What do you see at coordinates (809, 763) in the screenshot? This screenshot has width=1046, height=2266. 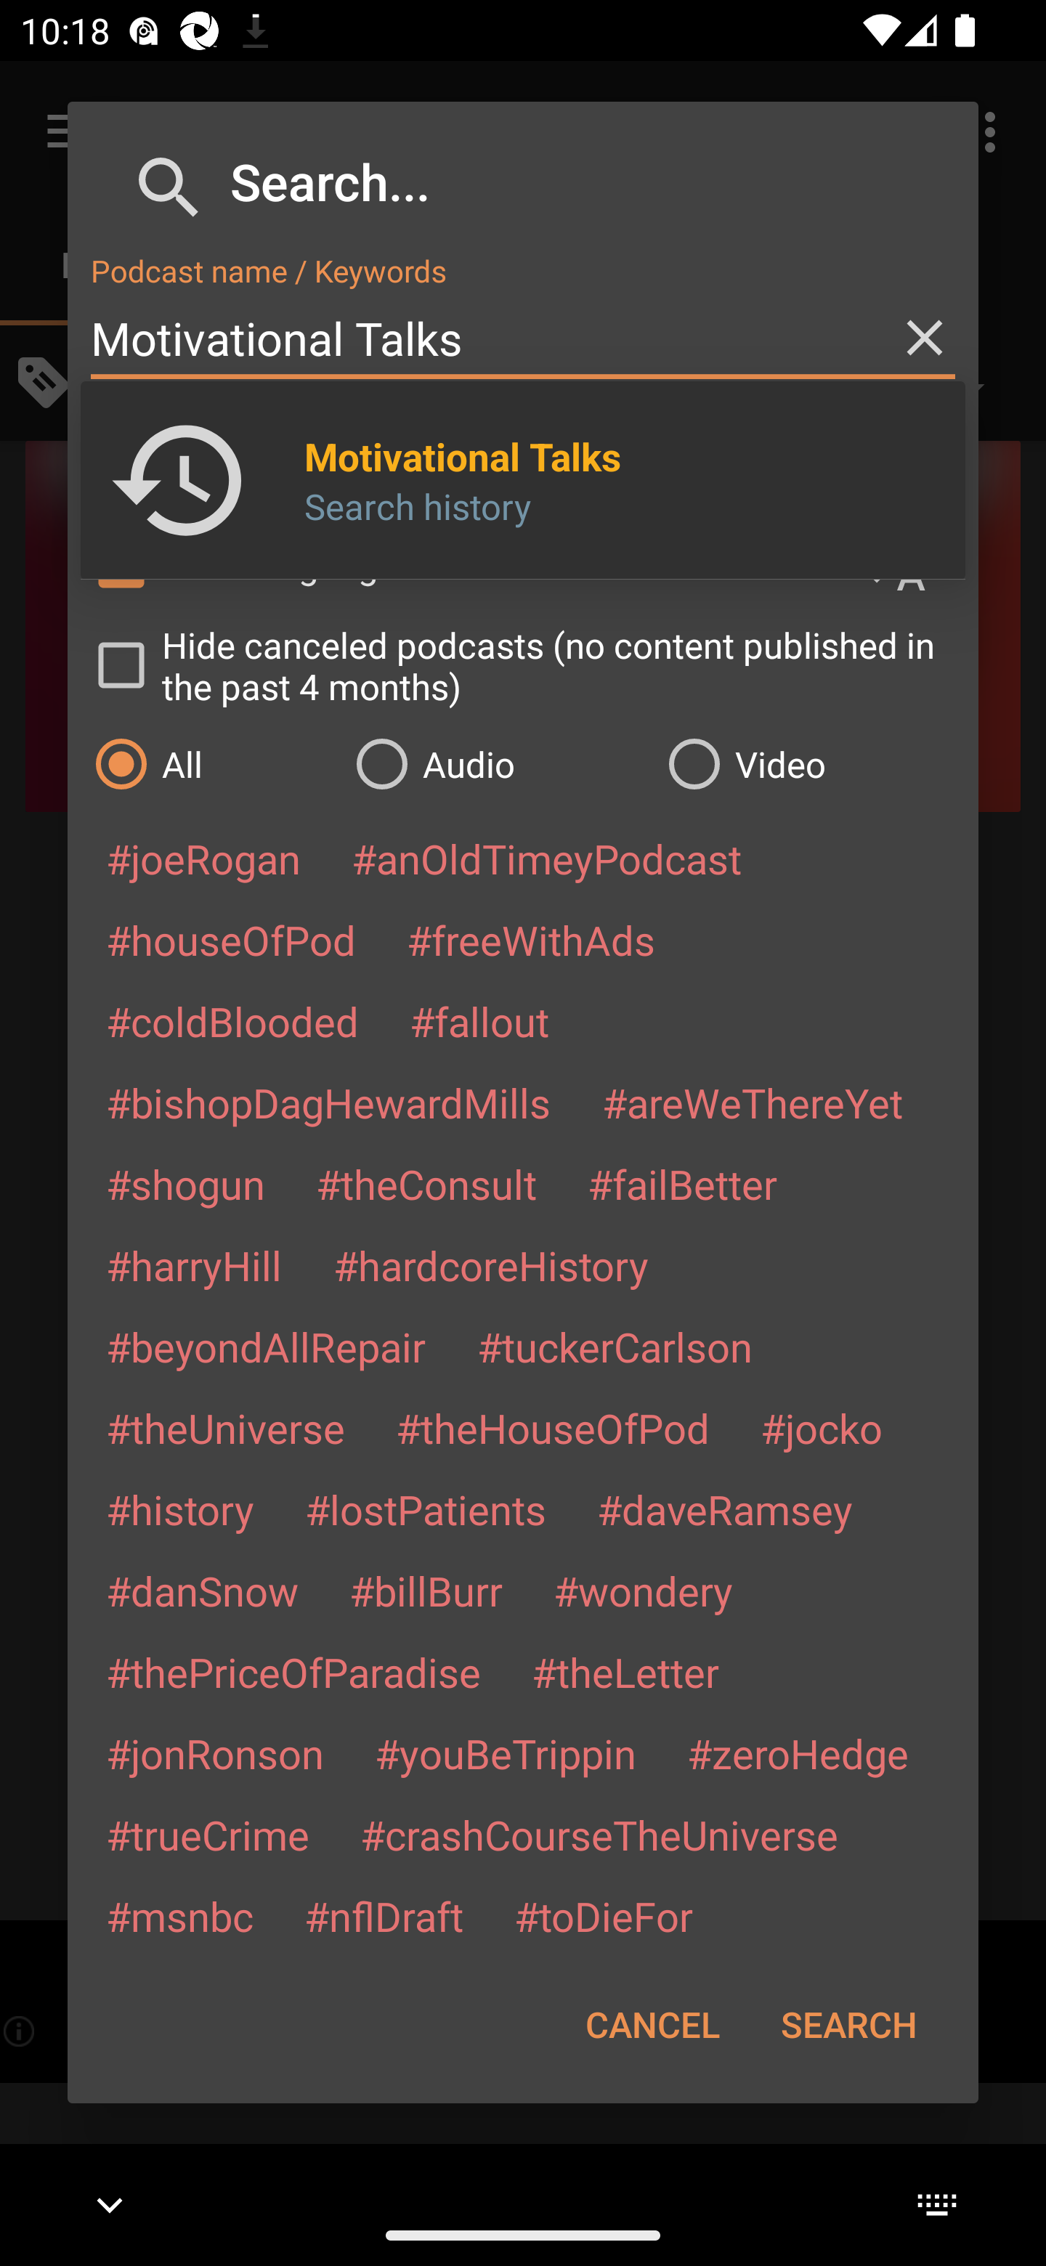 I see `Video` at bounding box center [809, 763].